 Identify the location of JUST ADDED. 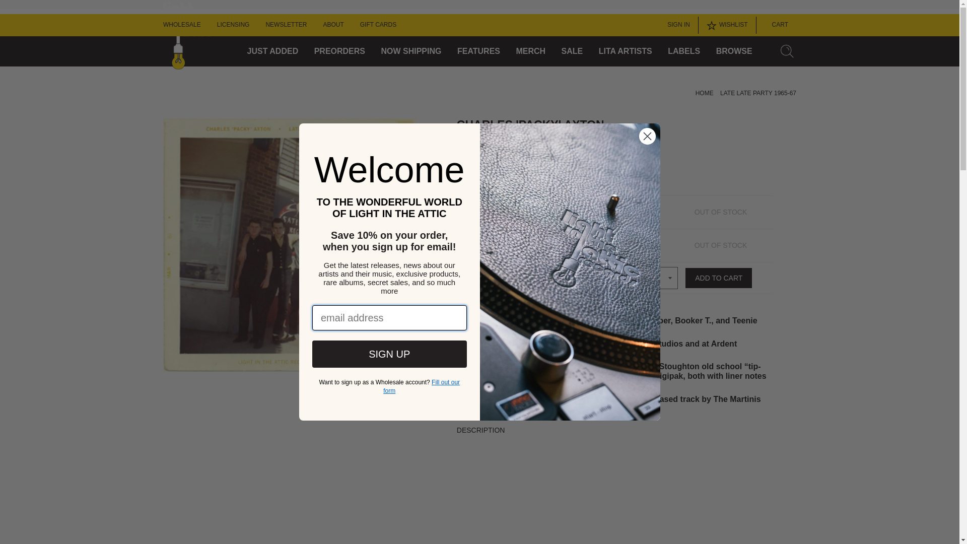
(273, 51).